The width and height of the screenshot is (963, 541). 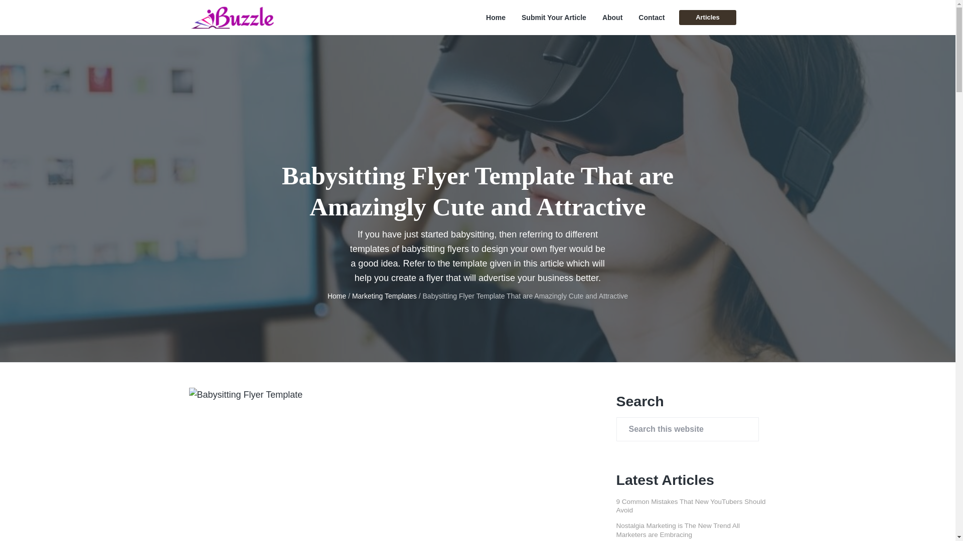 What do you see at coordinates (554, 18) in the screenshot?
I see `Submit Your Article` at bounding box center [554, 18].